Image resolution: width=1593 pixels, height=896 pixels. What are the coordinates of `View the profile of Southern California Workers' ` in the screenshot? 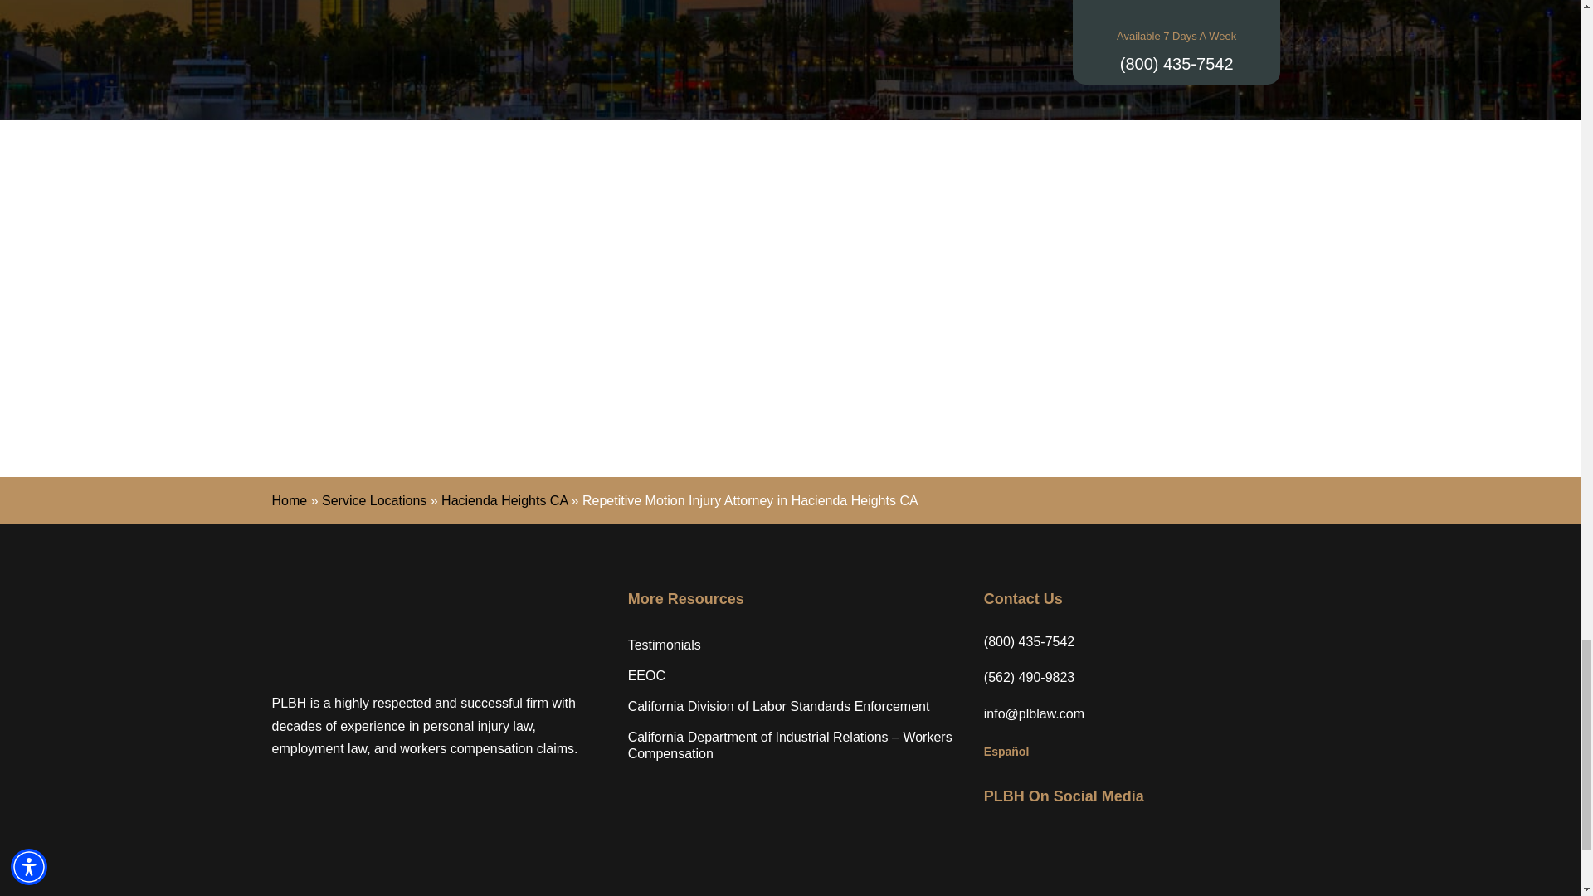 It's located at (1003, 347).